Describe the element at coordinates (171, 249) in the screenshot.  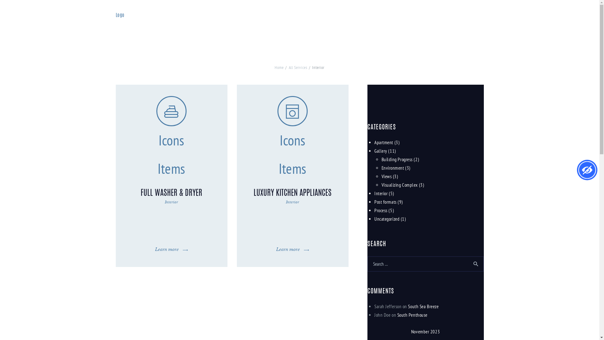
I see `Learn more` at that location.